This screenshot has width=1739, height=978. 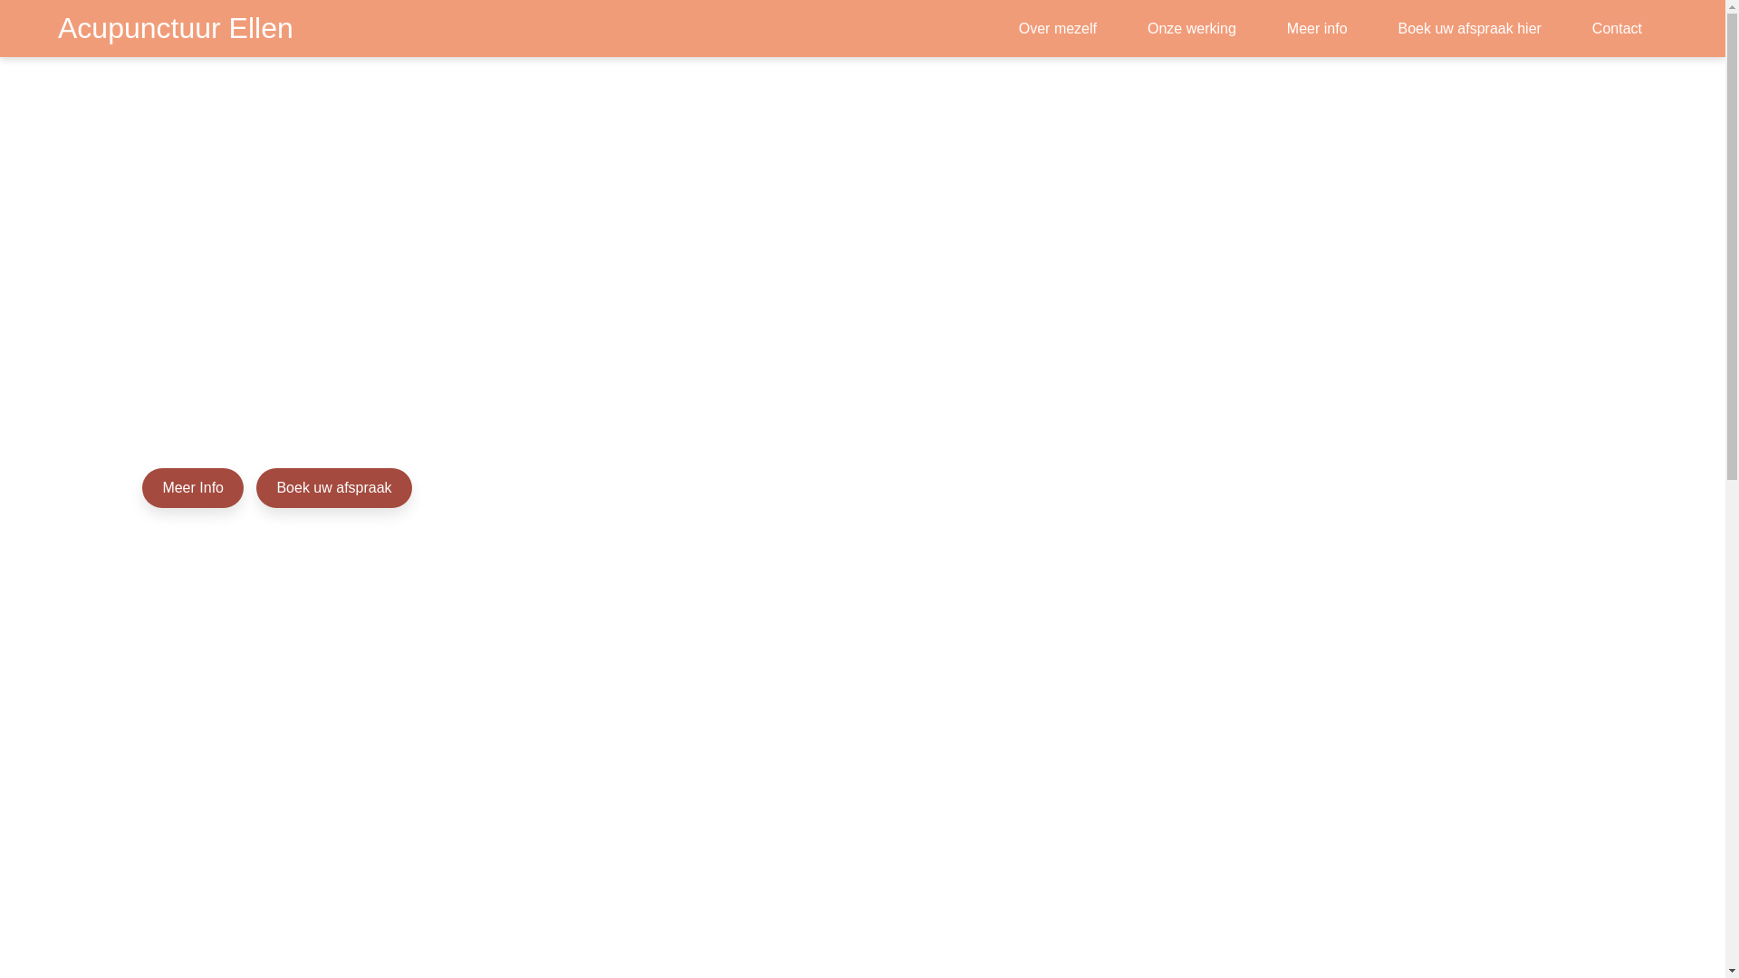 I want to click on Meer info, so click(x=1317, y=29).